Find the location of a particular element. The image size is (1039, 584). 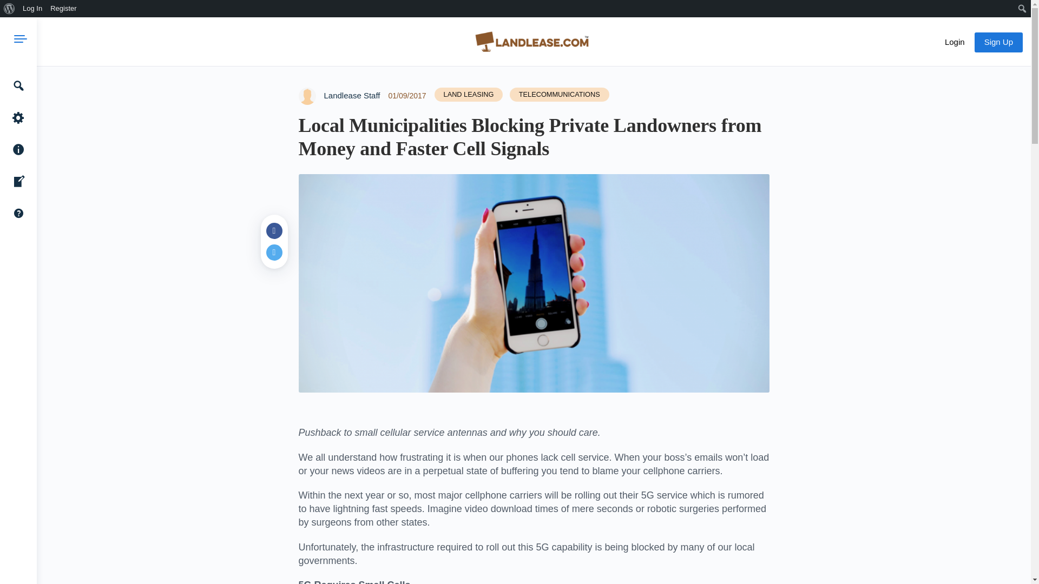

Register is located at coordinates (64, 9).